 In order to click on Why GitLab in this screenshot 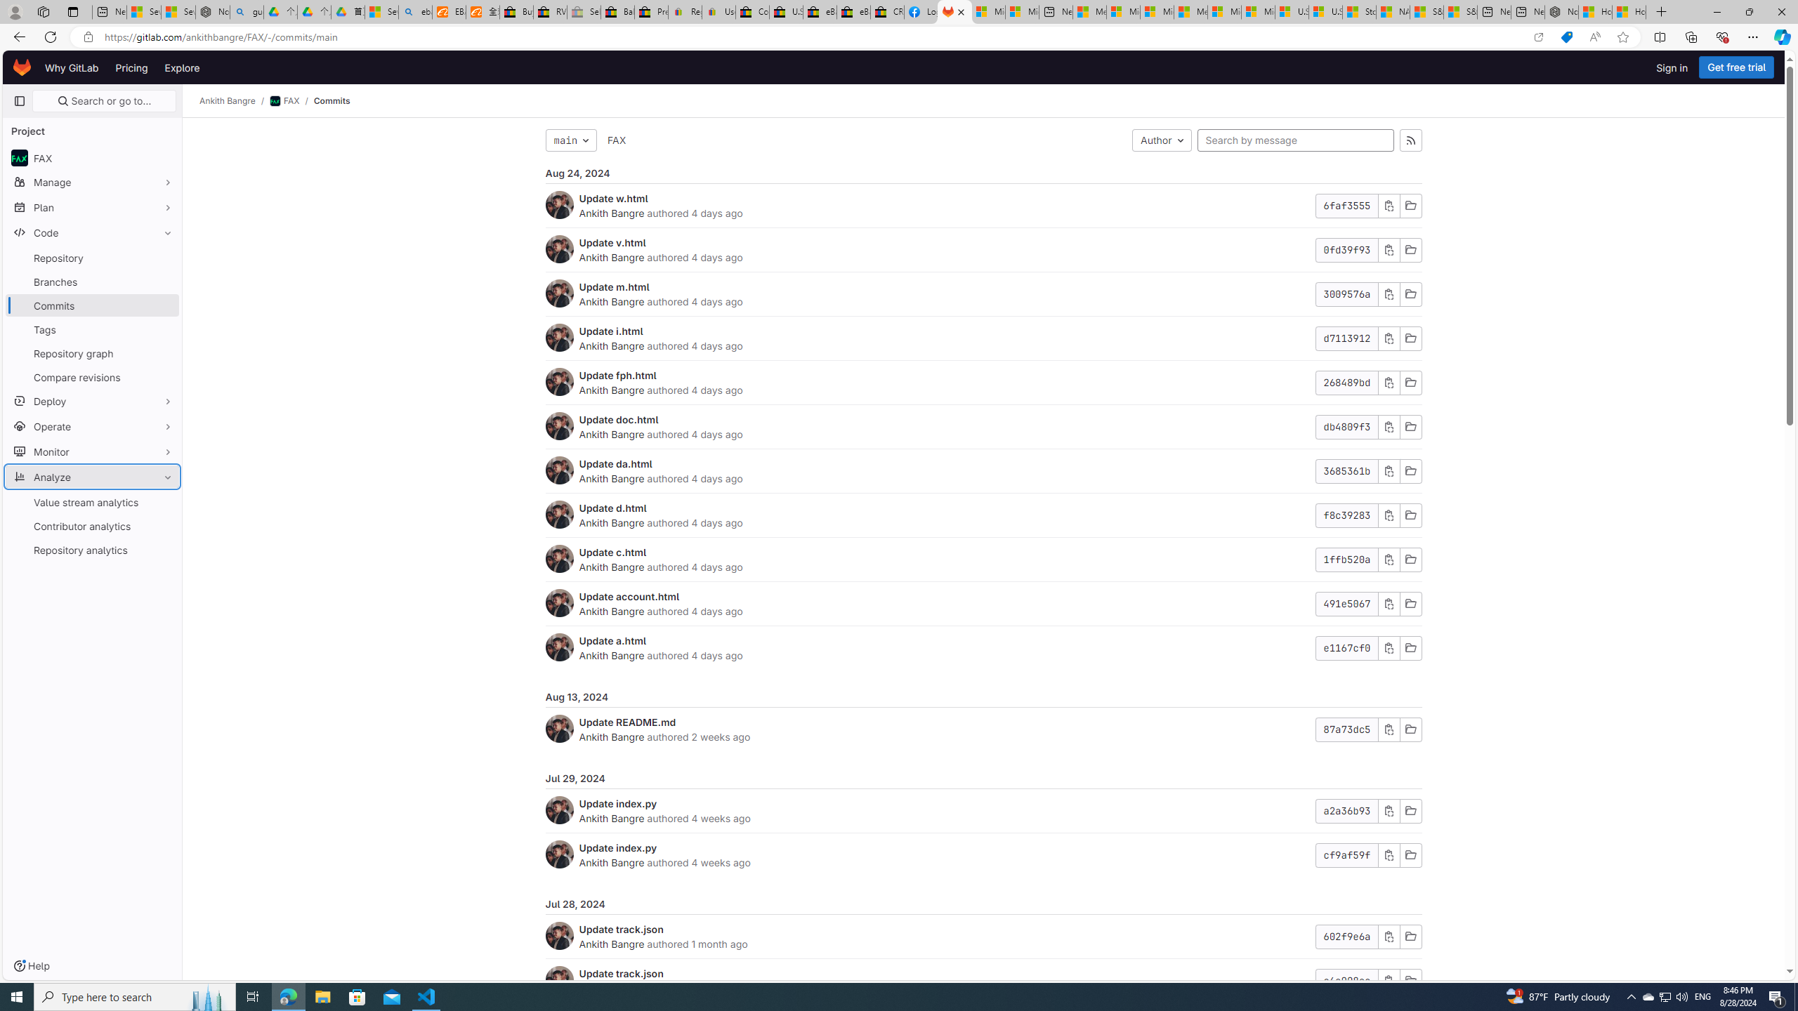, I will do `click(72, 67)`.